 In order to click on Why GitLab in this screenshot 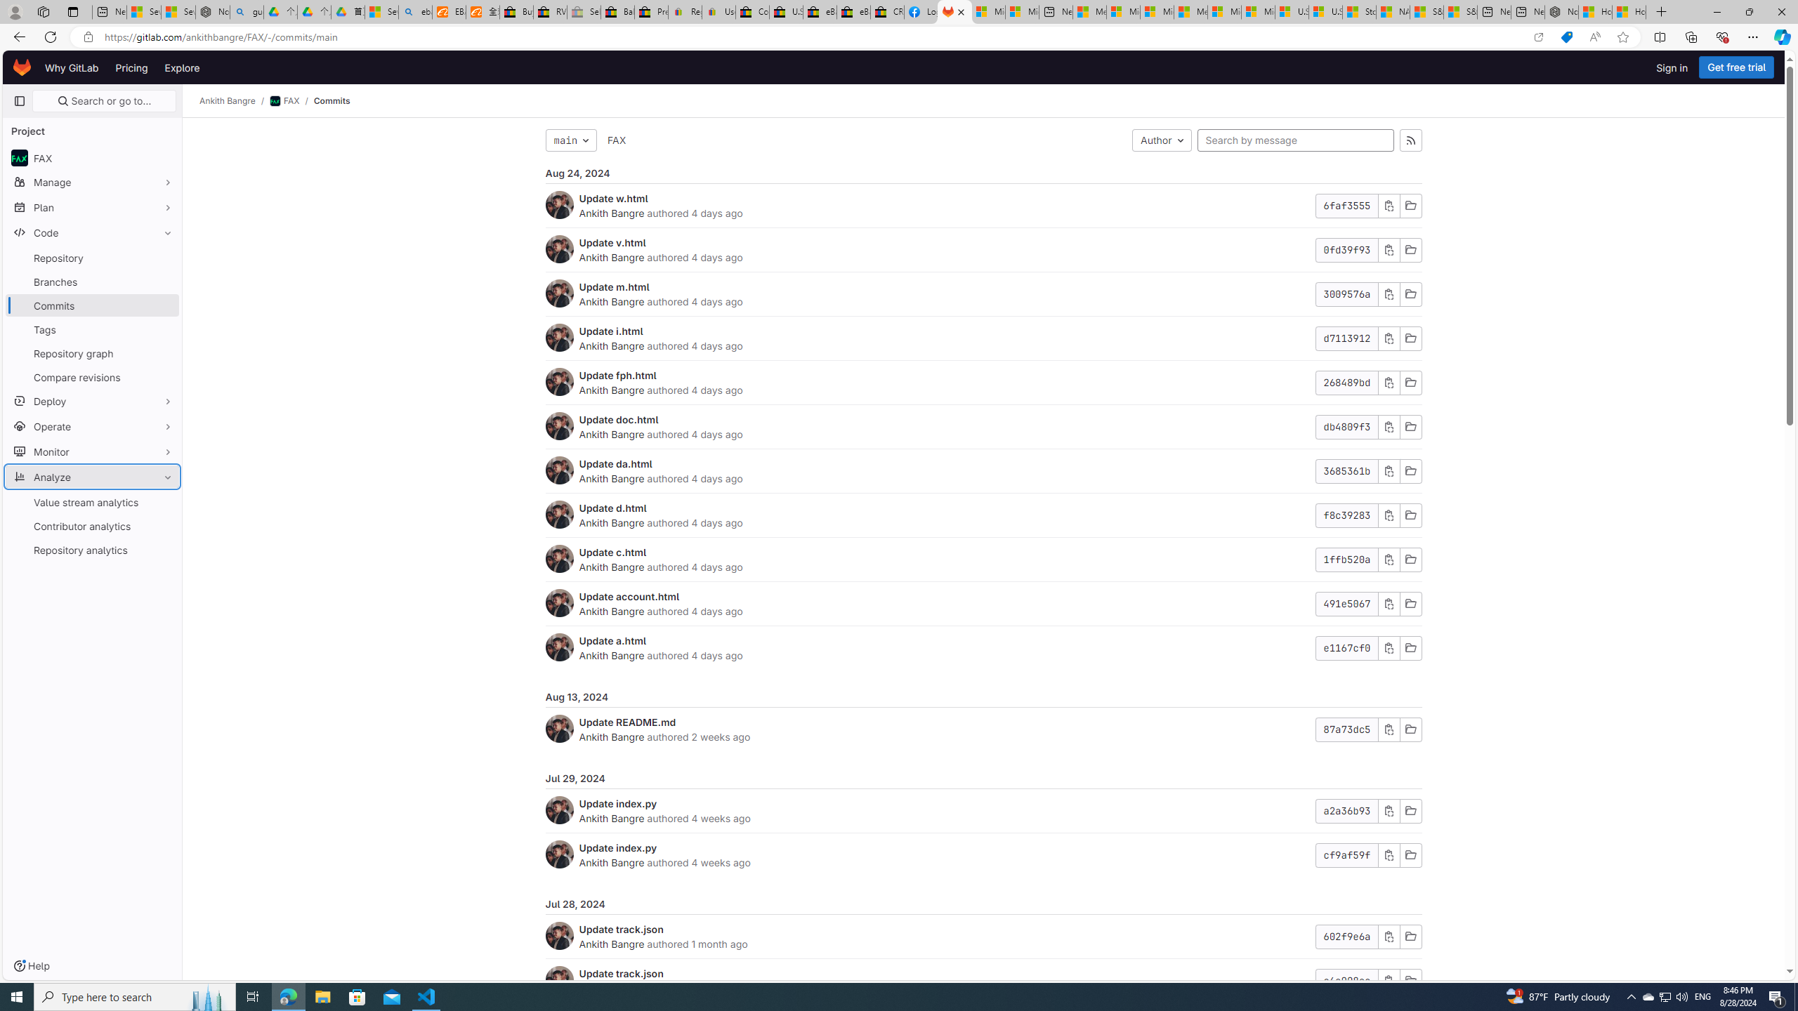, I will do `click(72, 67)`.